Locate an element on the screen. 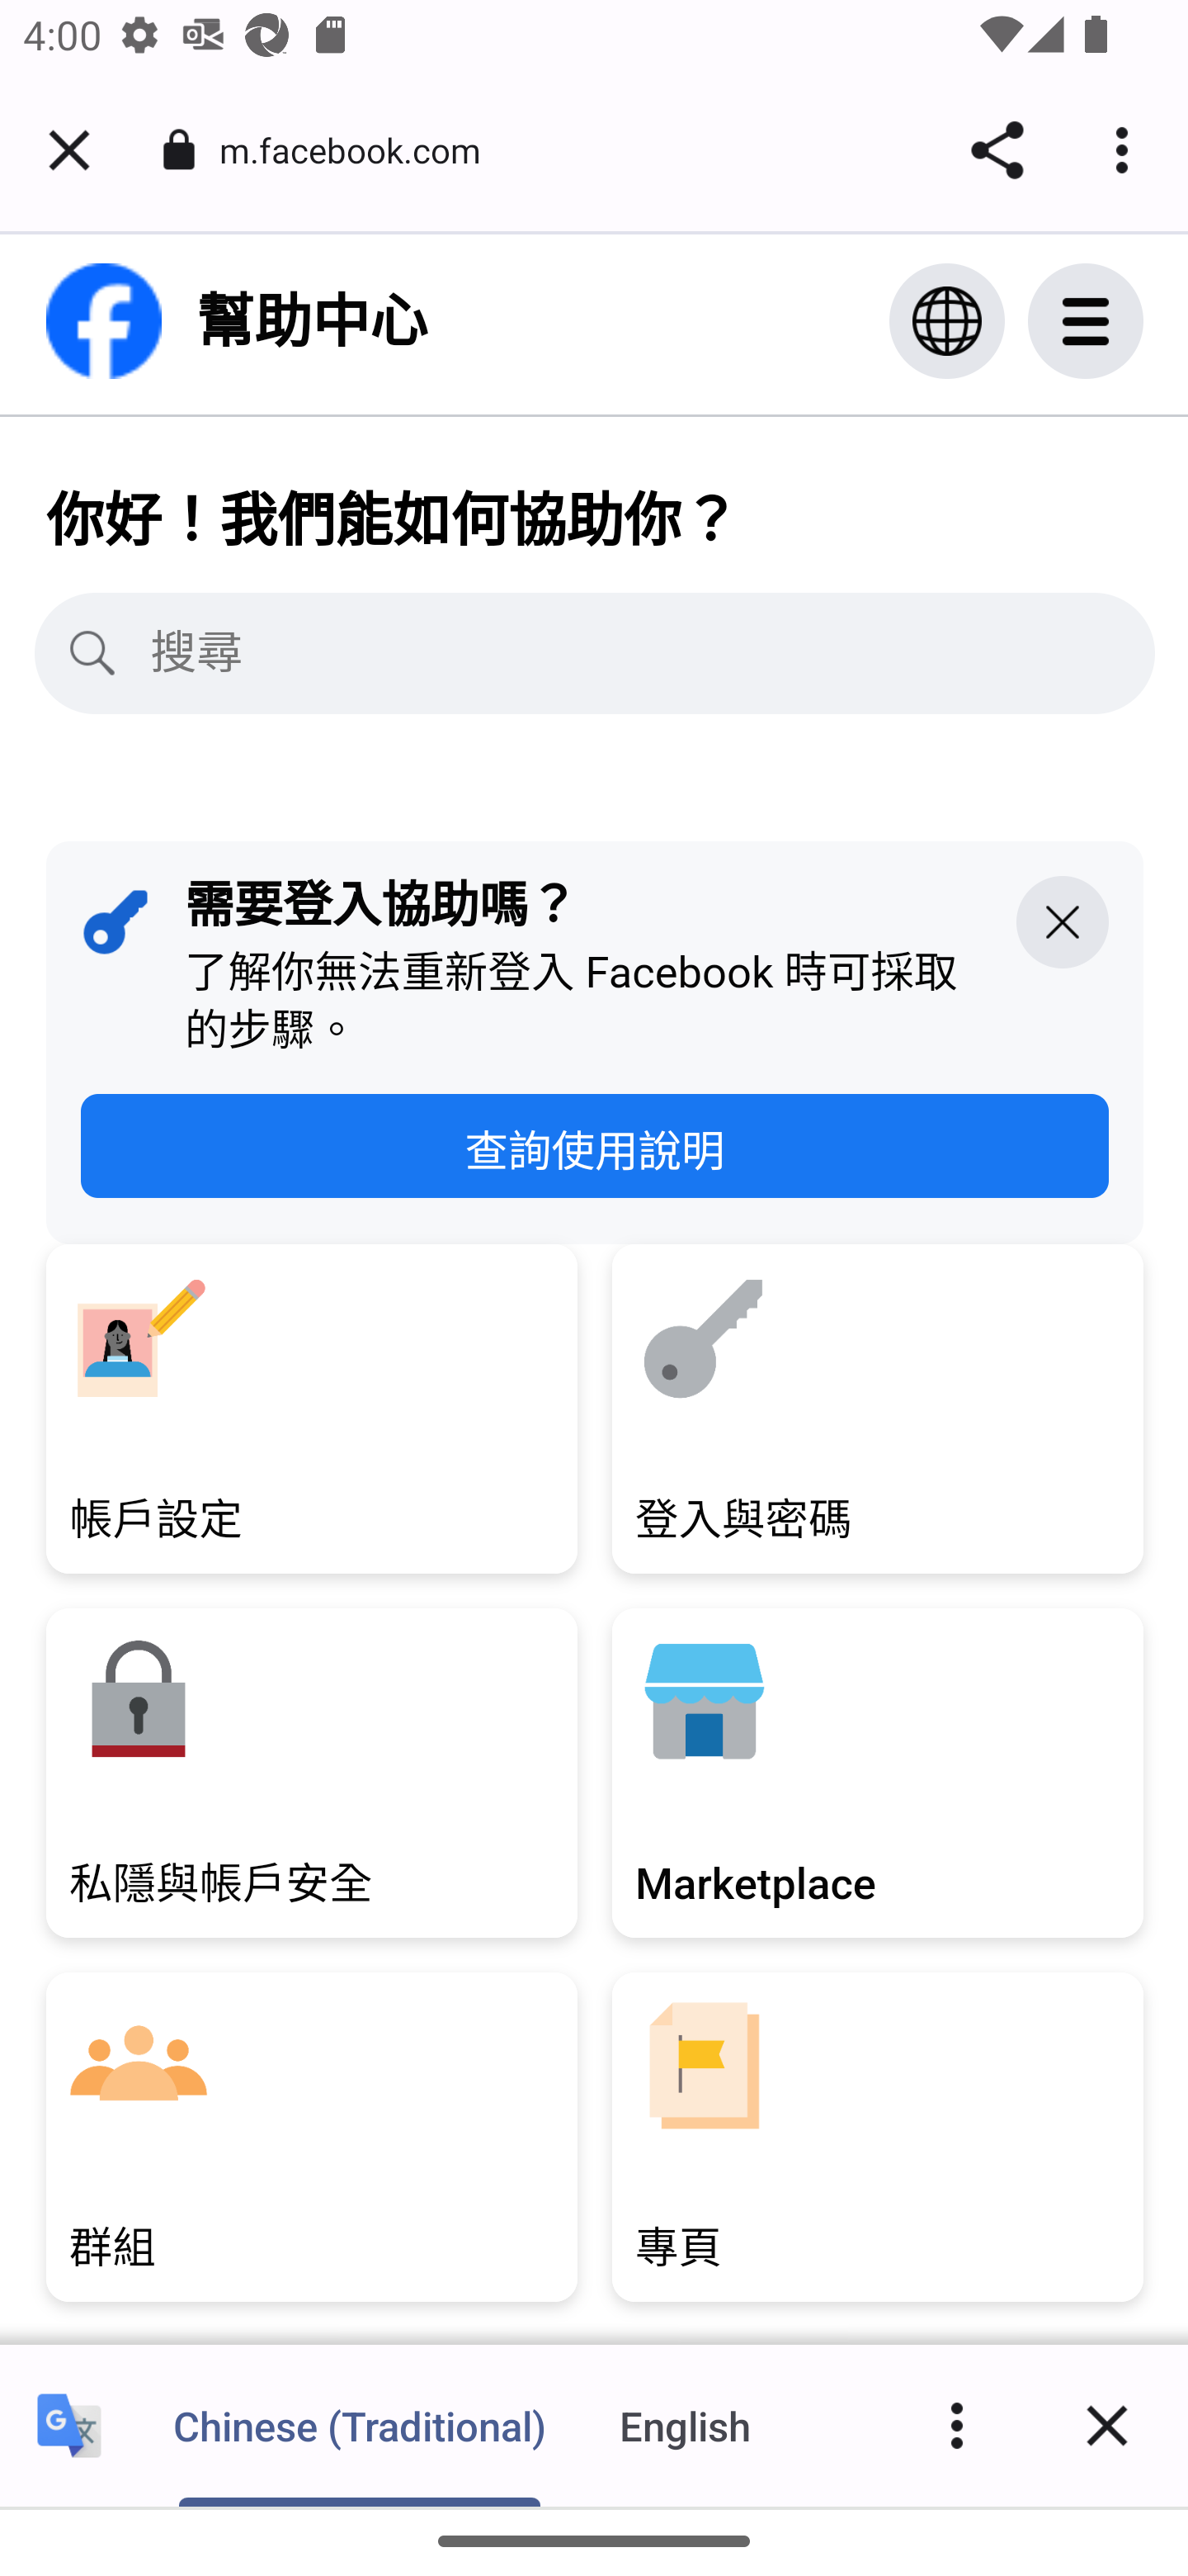 The image size is (1188, 2576). Close is located at coordinates (1107, 2425).